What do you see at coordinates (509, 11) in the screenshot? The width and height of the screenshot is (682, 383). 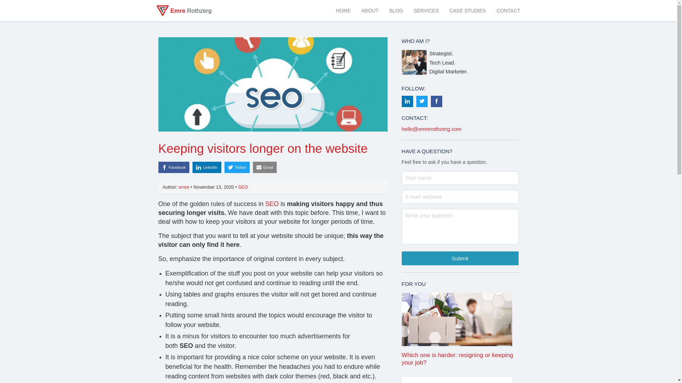 I see `CONTACT` at bounding box center [509, 11].